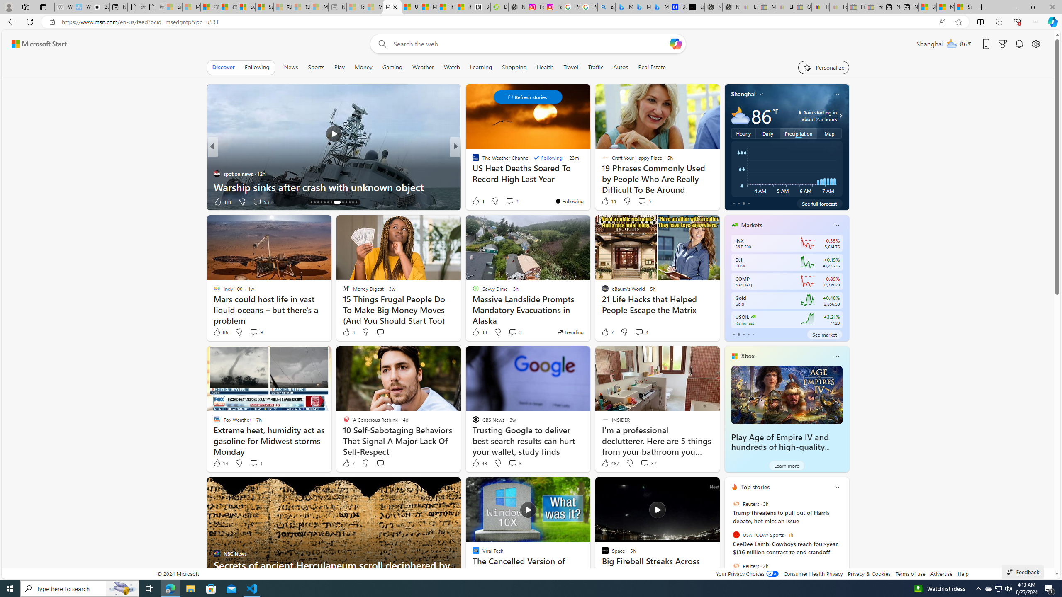 The image size is (1062, 597). Describe the element at coordinates (733, 334) in the screenshot. I see `tab-0` at that location.